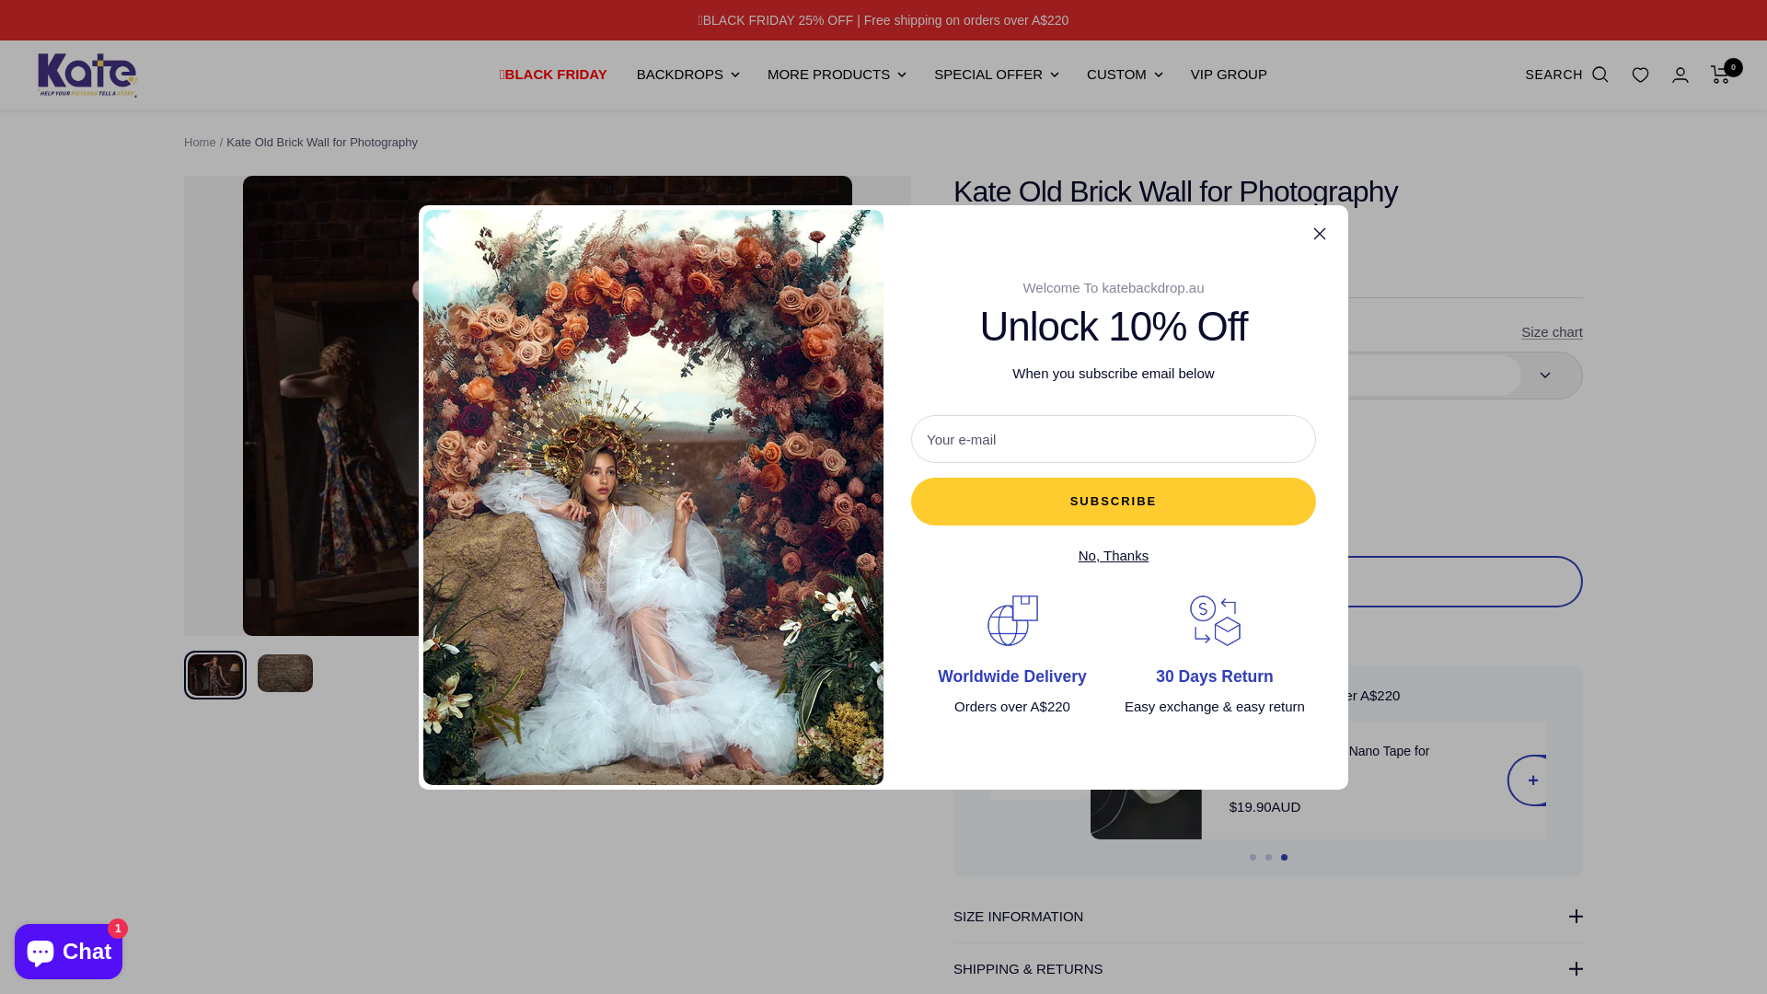 The height and width of the screenshot is (994, 1767). Describe the element at coordinates (1268, 376) in the screenshot. I see `5x3ft(1.5x1m)` at that location.